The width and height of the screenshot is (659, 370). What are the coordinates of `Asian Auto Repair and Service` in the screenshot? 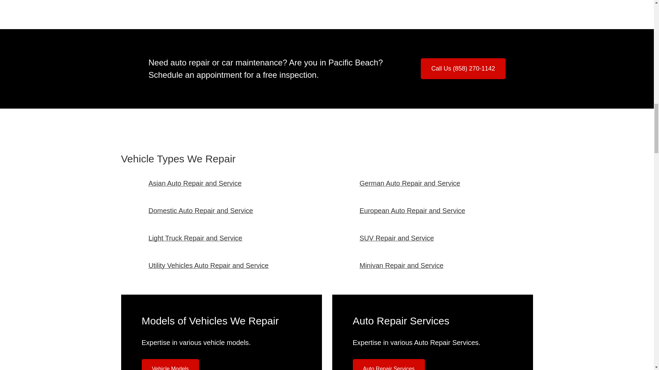 It's located at (195, 183).